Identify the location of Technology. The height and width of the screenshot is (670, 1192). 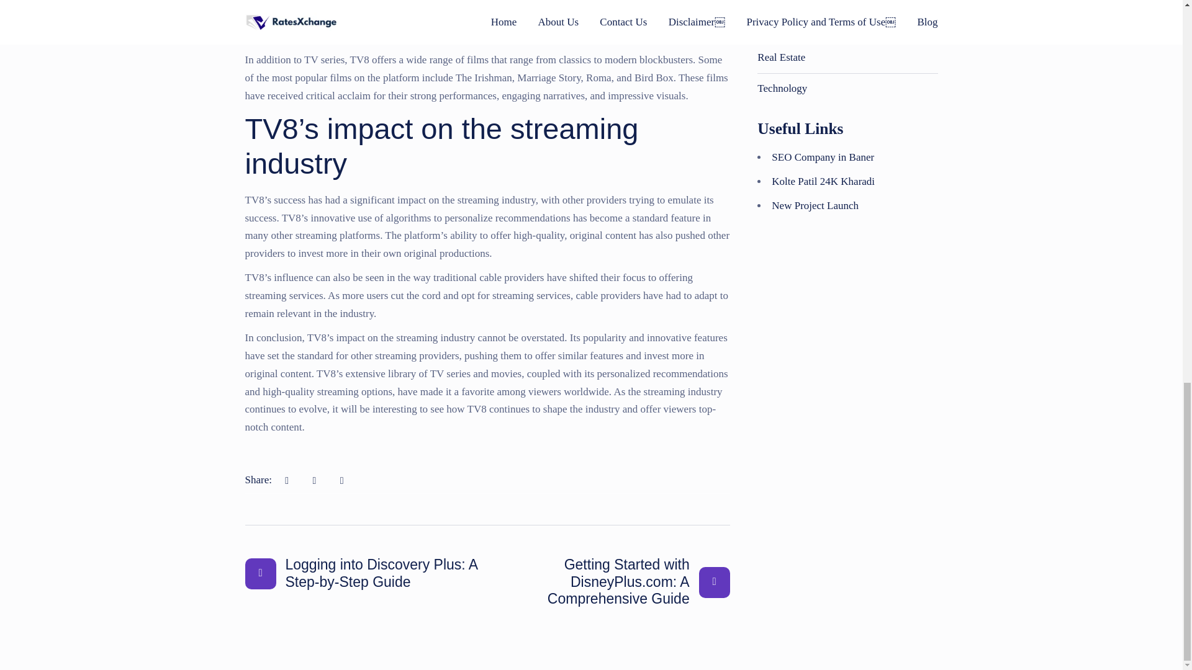
(782, 88).